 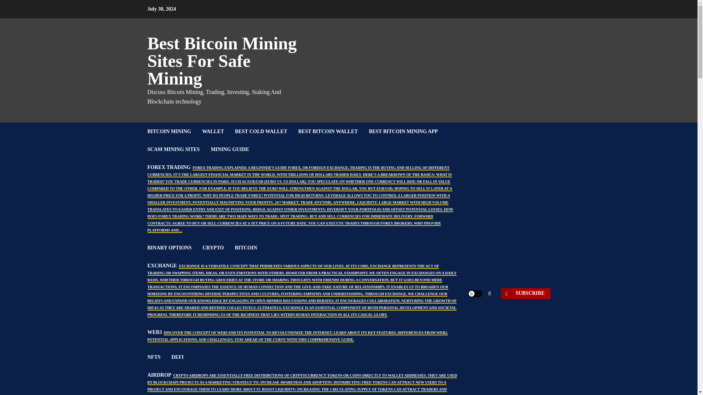 What do you see at coordinates (159, 357) in the screenshot?
I see `NFTS` at bounding box center [159, 357].